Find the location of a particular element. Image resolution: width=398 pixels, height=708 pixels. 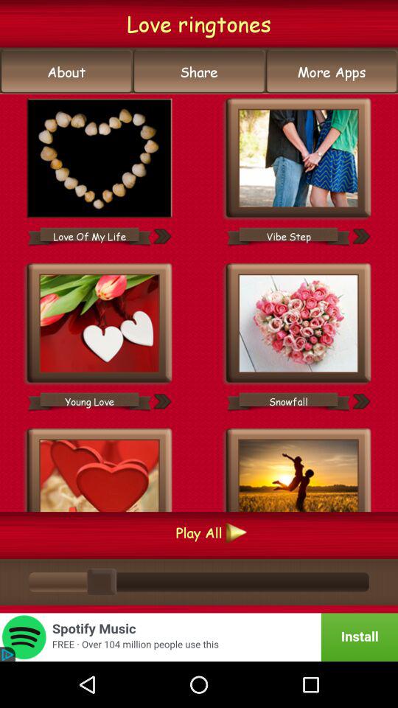

press icon to the right of about button is located at coordinates (199, 72).